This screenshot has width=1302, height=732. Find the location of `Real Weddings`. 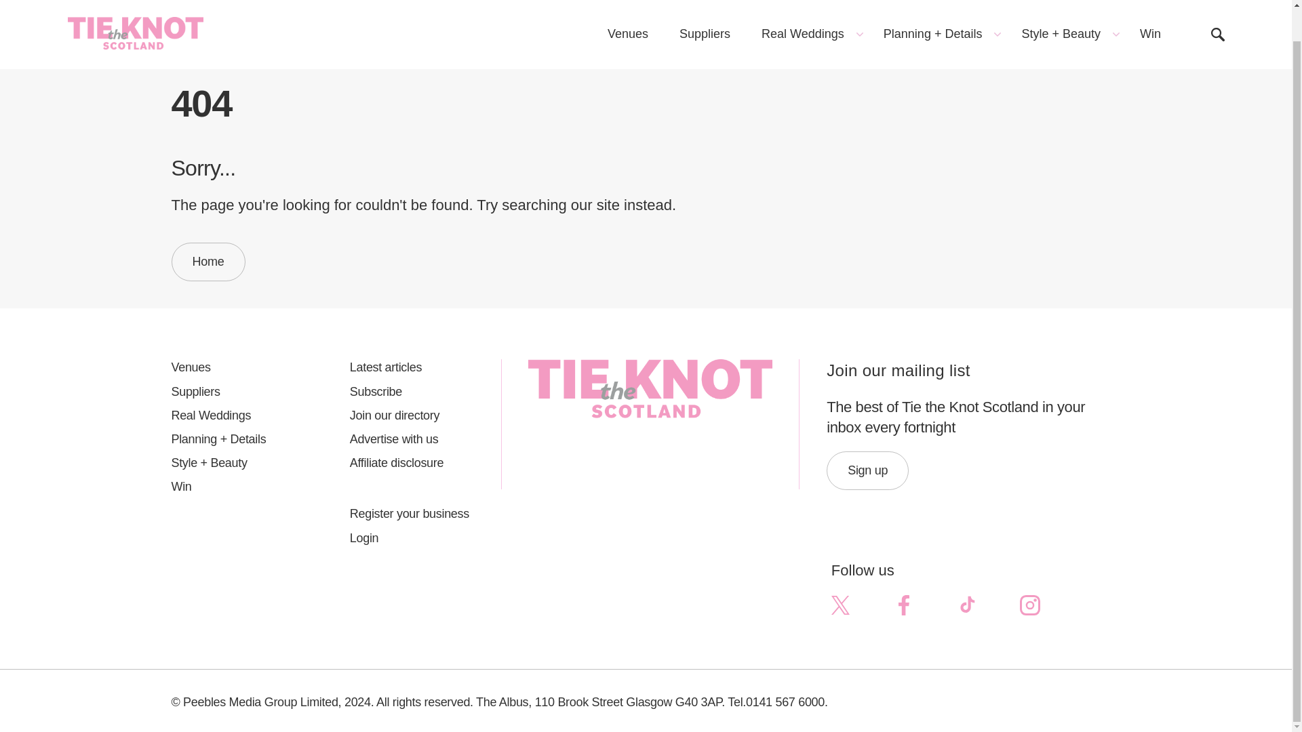

Real Weddings is located at coordinates (807, 7).